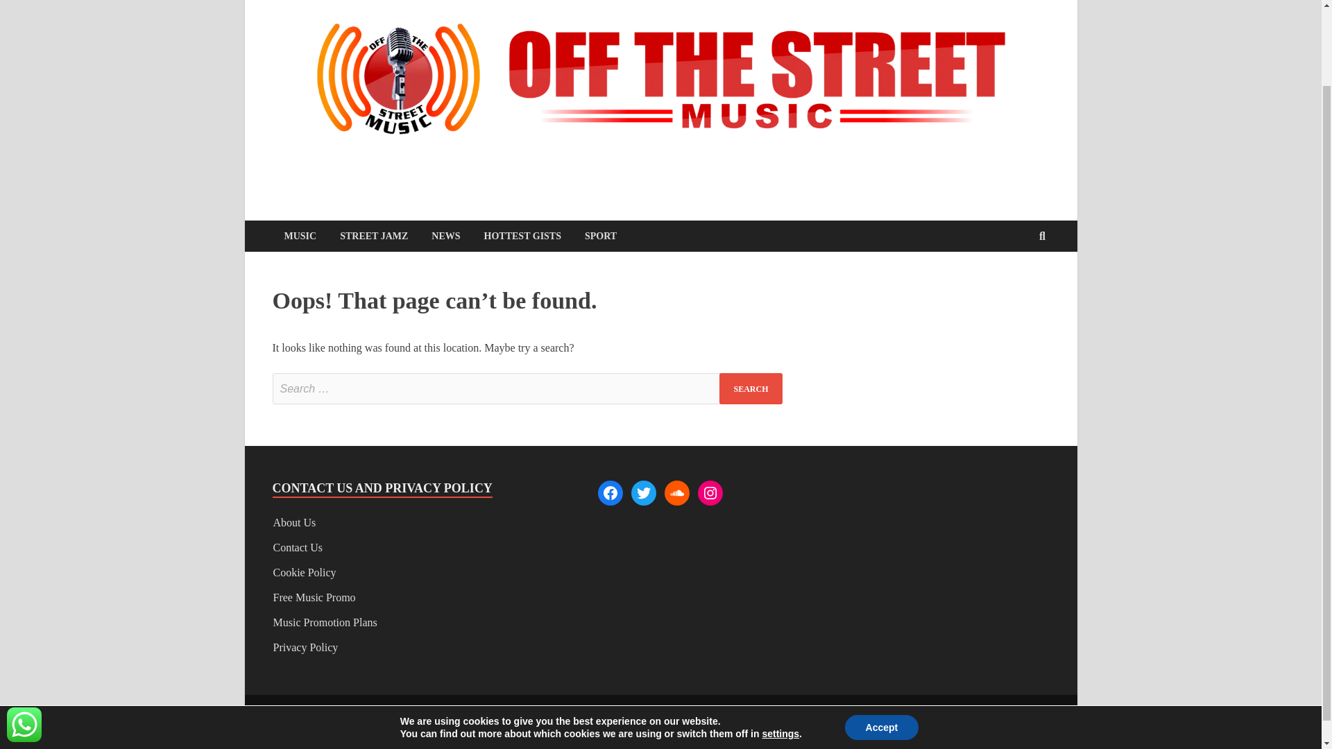  Describe the element at coordinates (601, 236) in the screenshot. I see `SPORT` at that location.